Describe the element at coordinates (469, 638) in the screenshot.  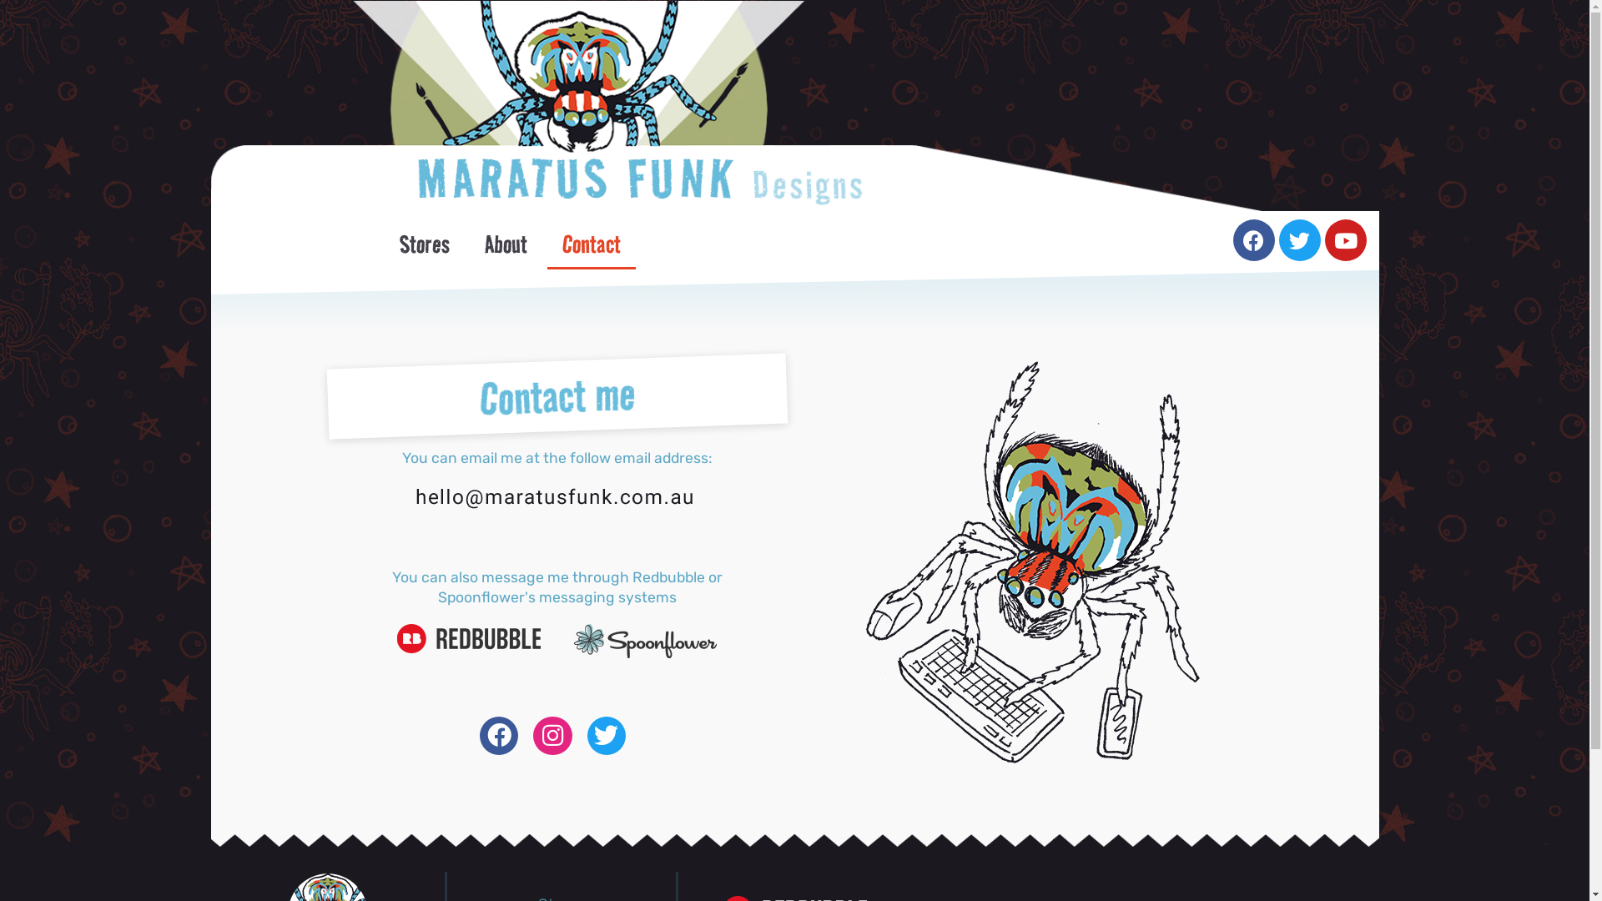
I see `1024px-Redbubble_logo.svg` at that location.